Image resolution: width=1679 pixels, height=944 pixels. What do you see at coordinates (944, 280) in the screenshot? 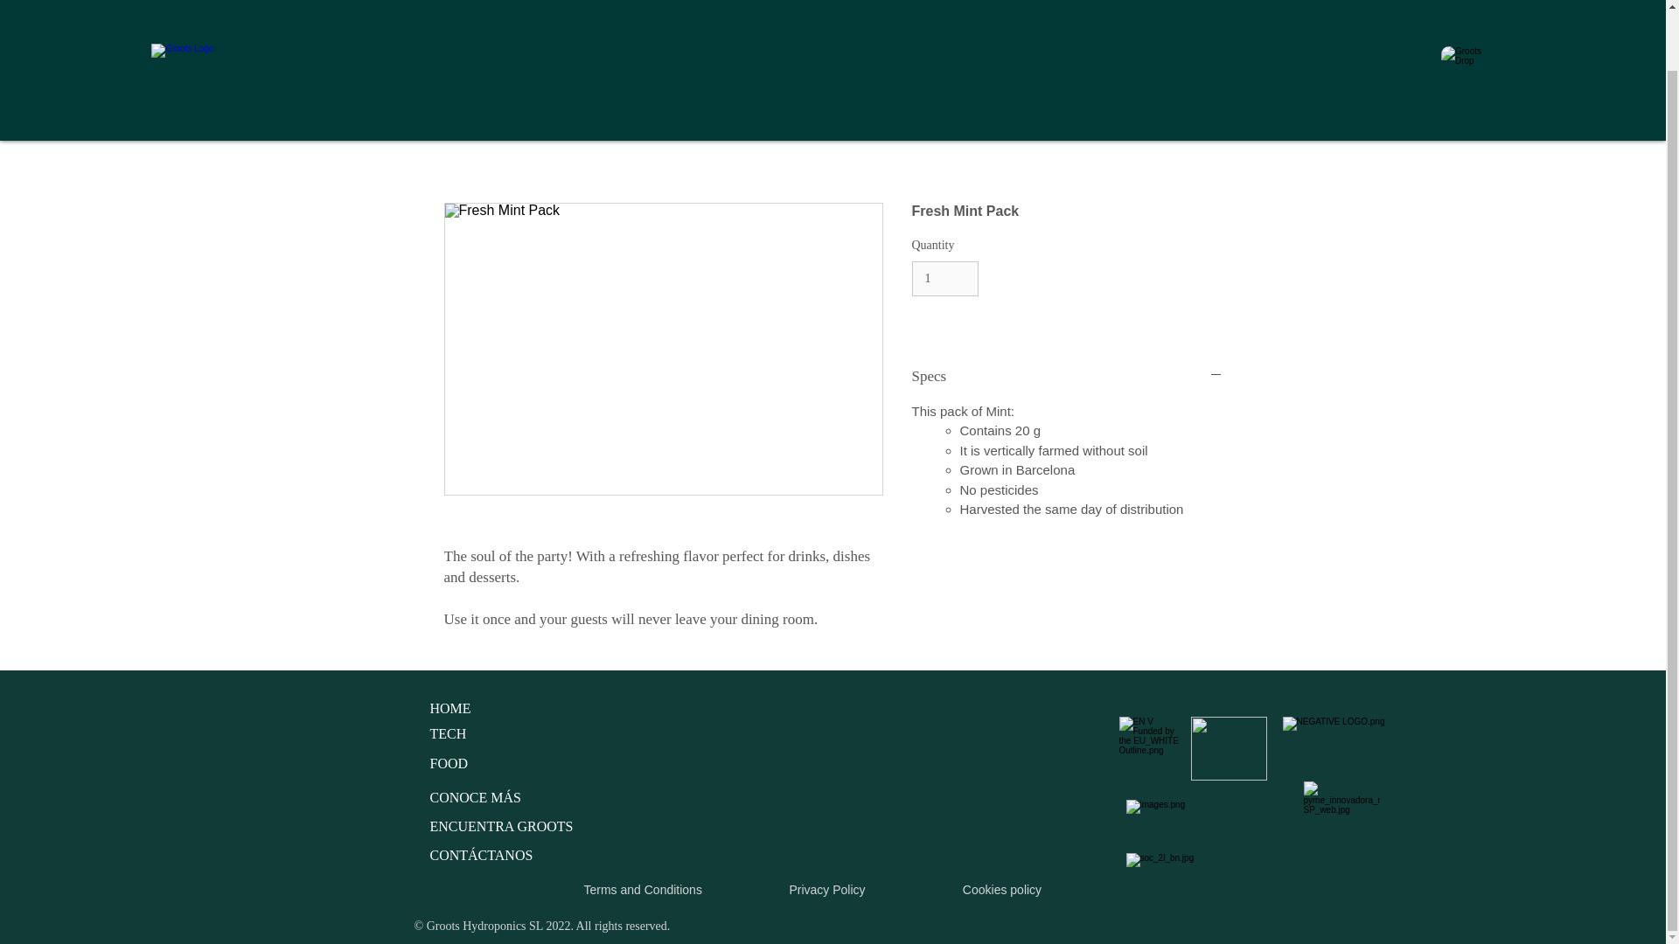
I see `1` at bounding box center [944, 280].